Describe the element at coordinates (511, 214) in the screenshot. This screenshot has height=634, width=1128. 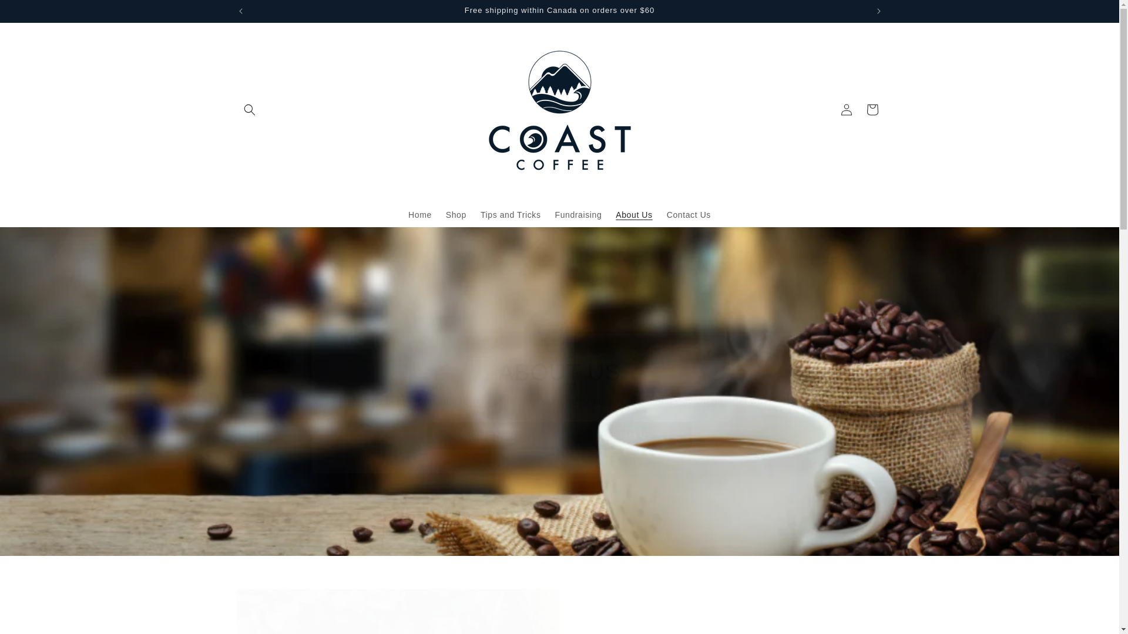
I see `Tips and Tricks` at that location.